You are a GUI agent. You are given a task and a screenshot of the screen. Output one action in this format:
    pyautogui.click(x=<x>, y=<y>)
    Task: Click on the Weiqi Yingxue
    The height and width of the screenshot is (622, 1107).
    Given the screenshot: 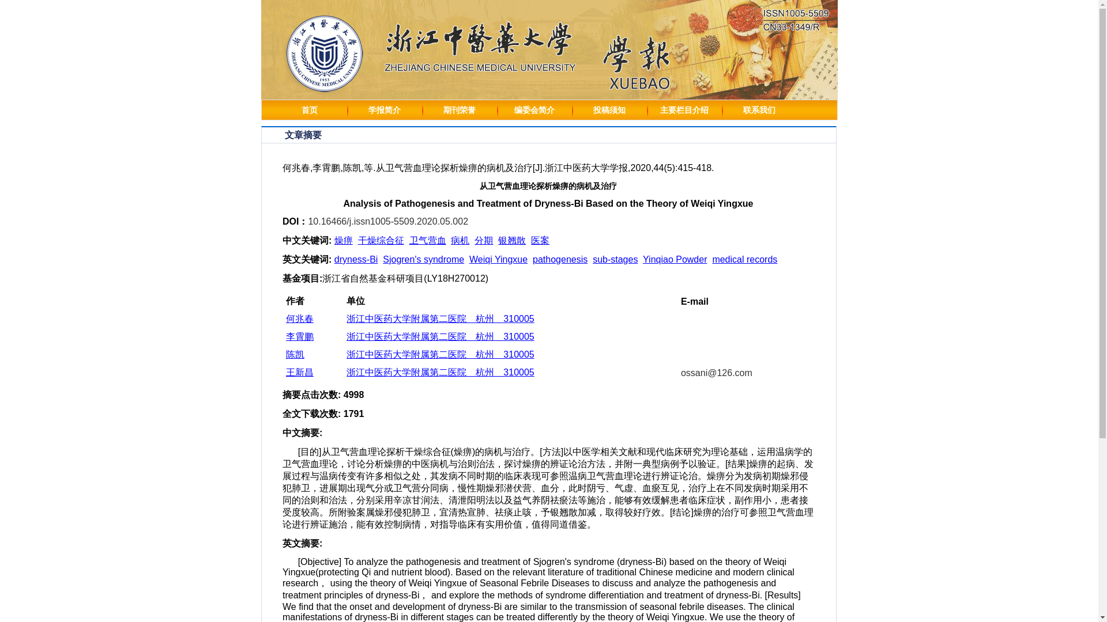 What is the action you would take?
    pyautogui.click(x=498, y=259)
    